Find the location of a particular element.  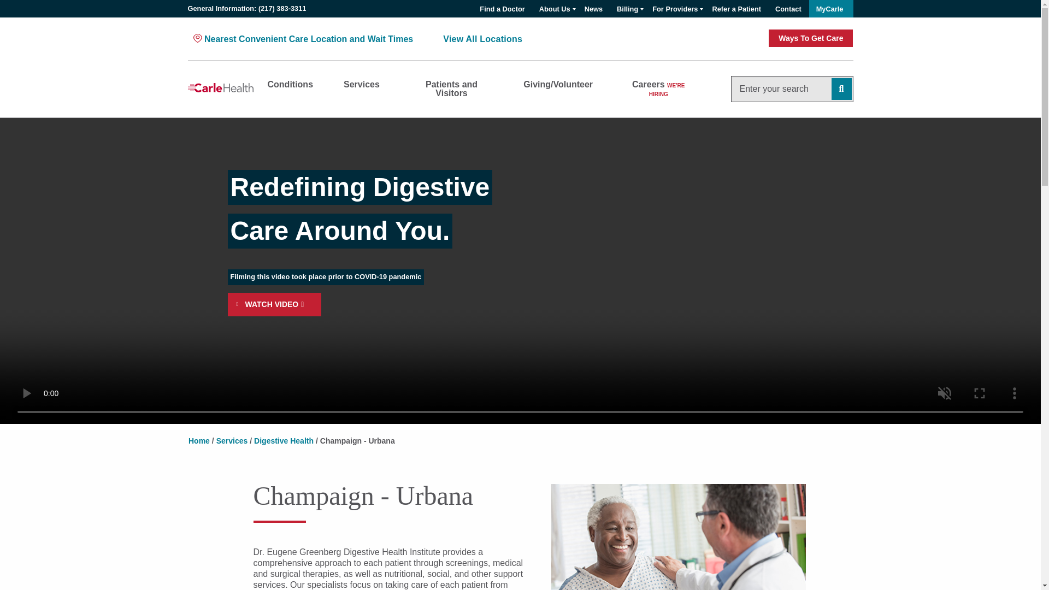

Conditions  is located at coordinates (291, 84).